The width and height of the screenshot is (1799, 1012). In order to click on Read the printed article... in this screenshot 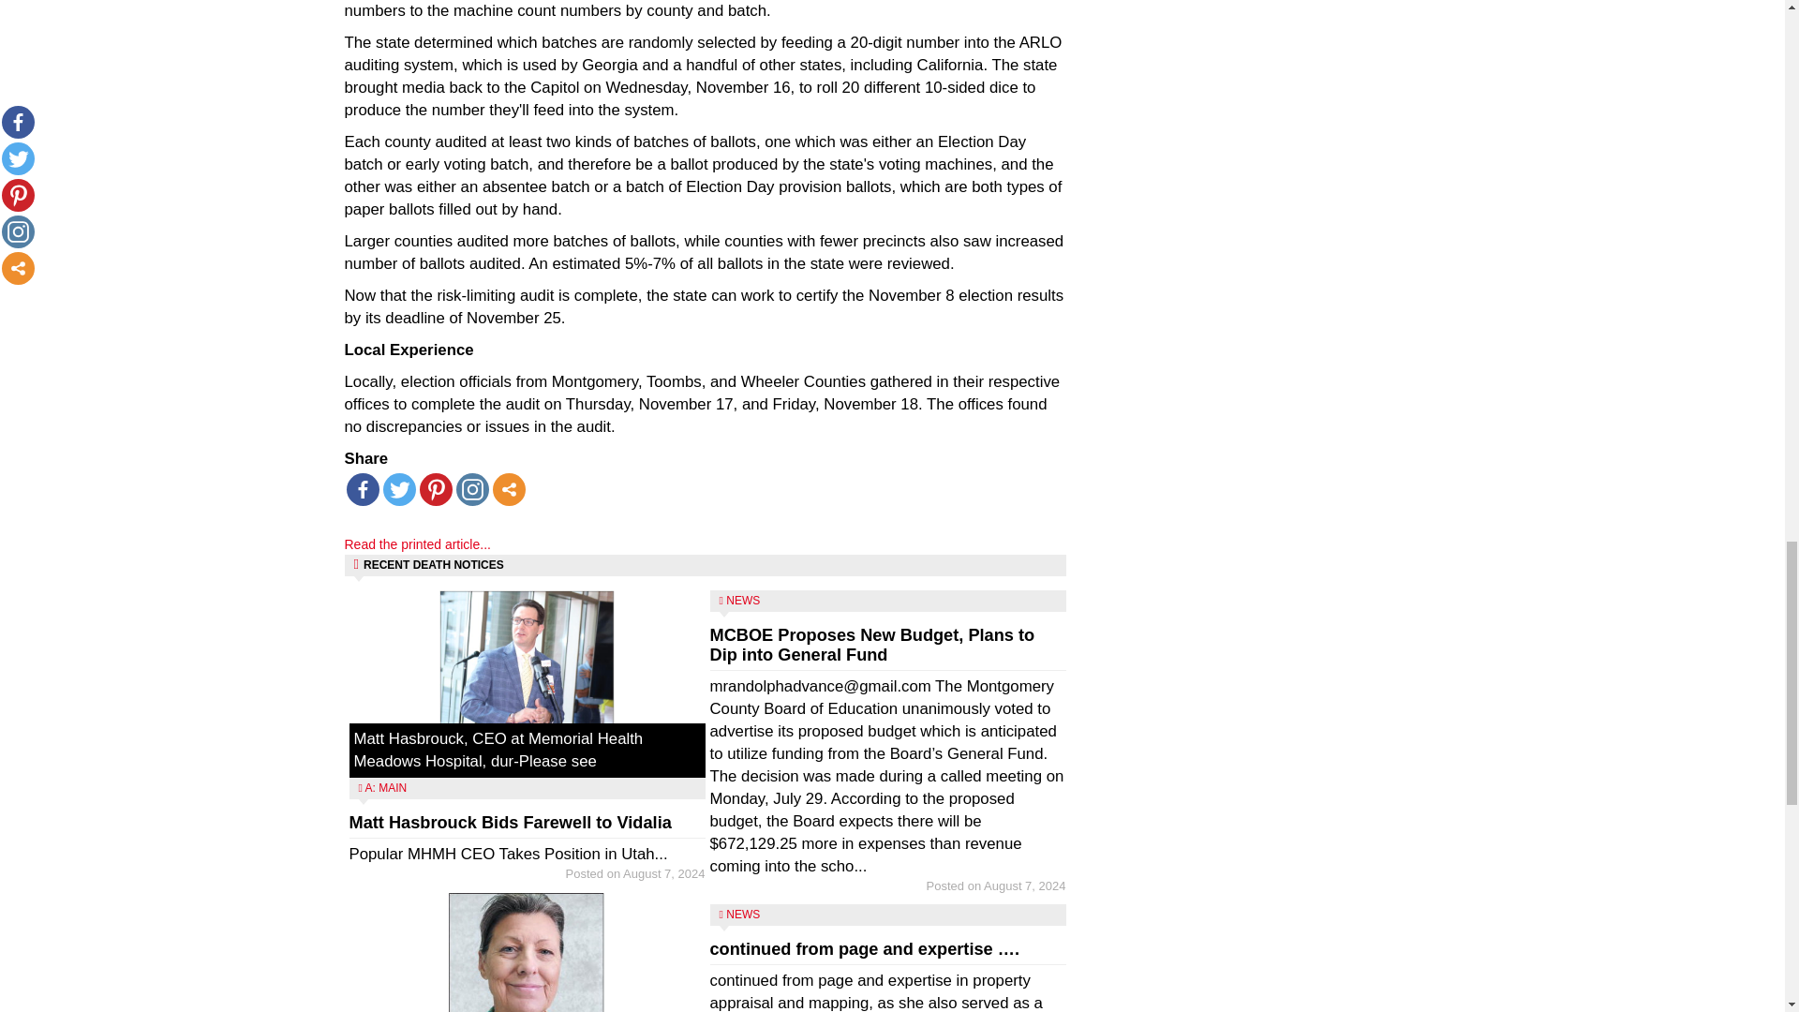, I will do `click(418, 543)`.